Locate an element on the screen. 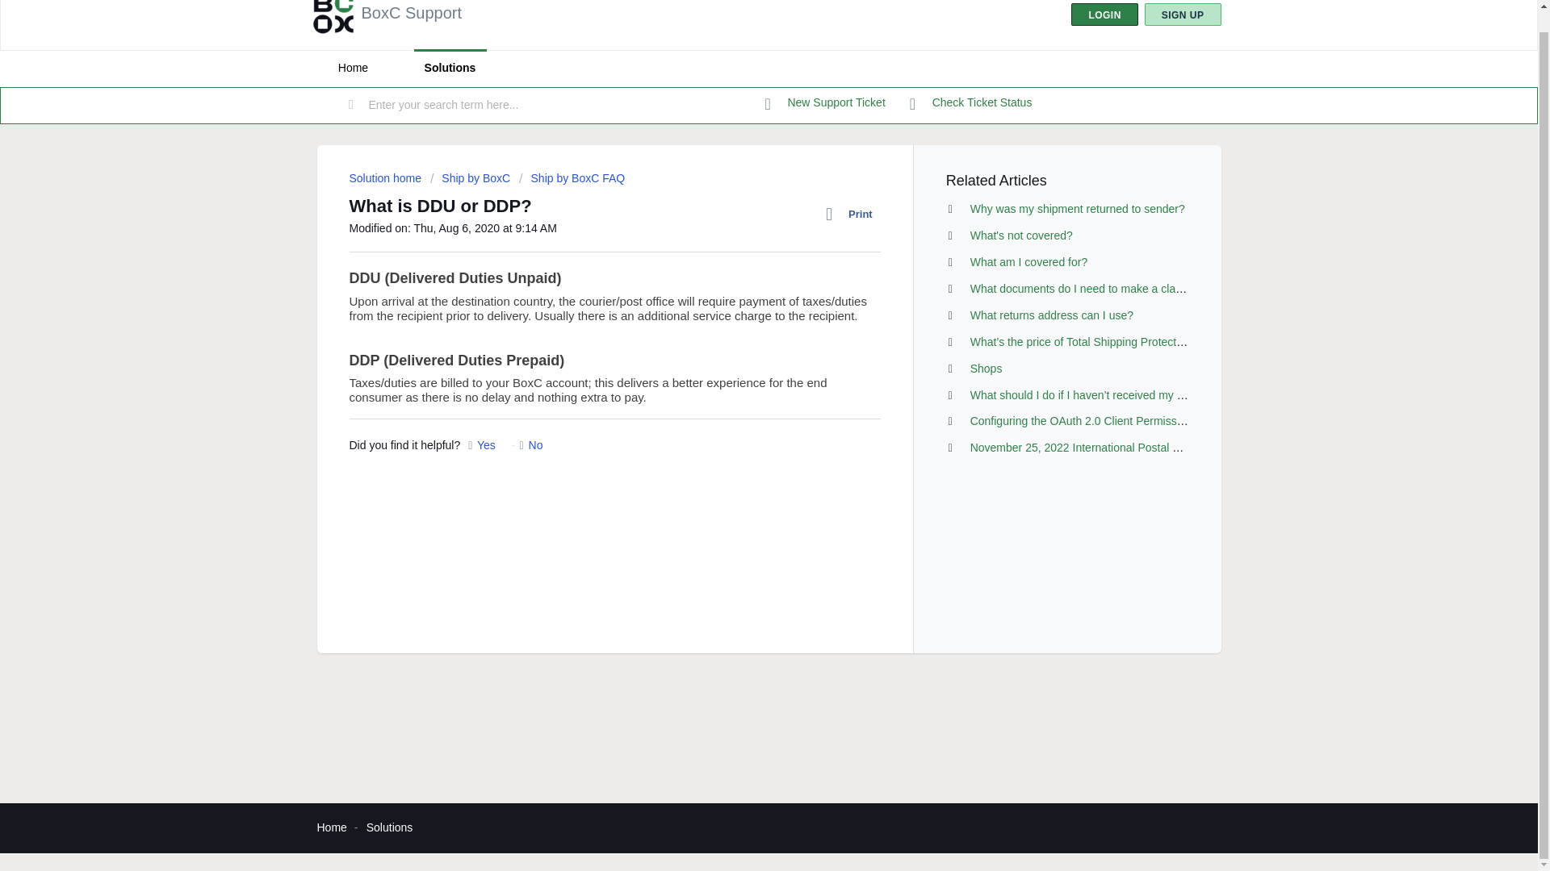 The image size is (1550, 871). Solutions is located at coordinates (450, 68).